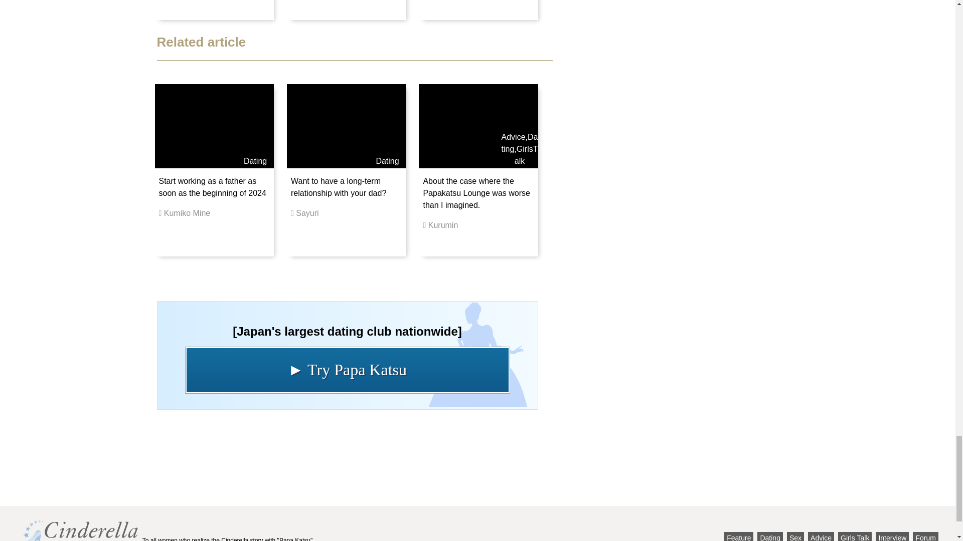  I want to click on Dating, so click(387, 161).